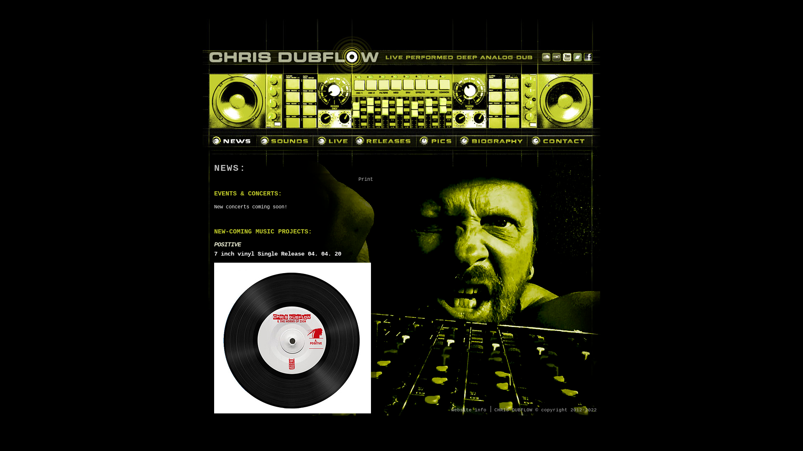 This screenshot has height=451, width=803. What do you see at coordinates (469, 410) in the screenshot?
I see `website info` at bounding box center [469, 410].